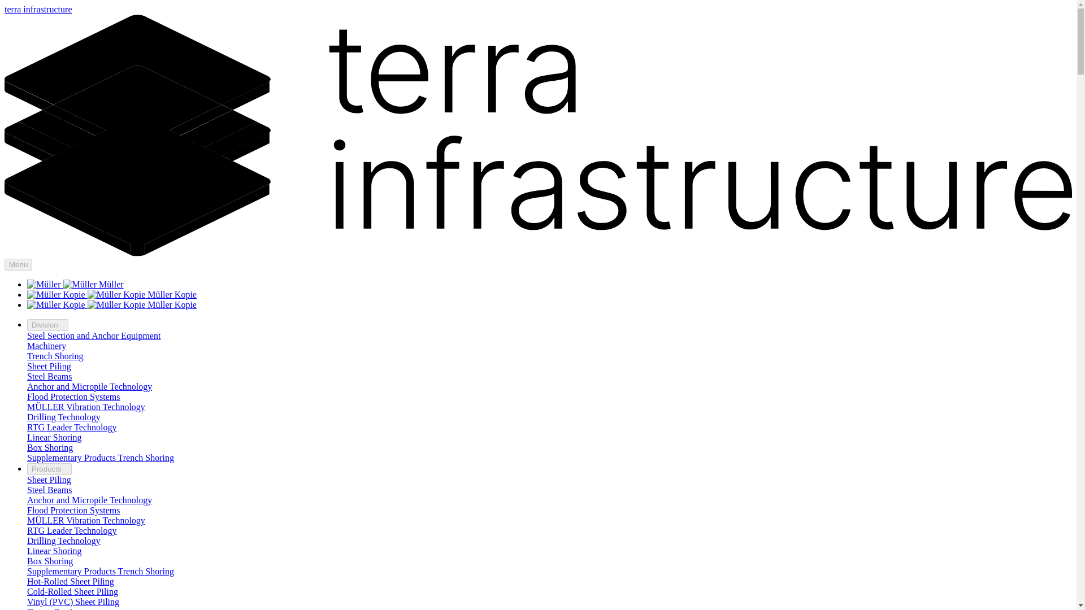 The image size is (1085, 610). What do you see at coordinates (46, 346) in the screenshot?
I see `Machinery` at bounding box center [46, 346].